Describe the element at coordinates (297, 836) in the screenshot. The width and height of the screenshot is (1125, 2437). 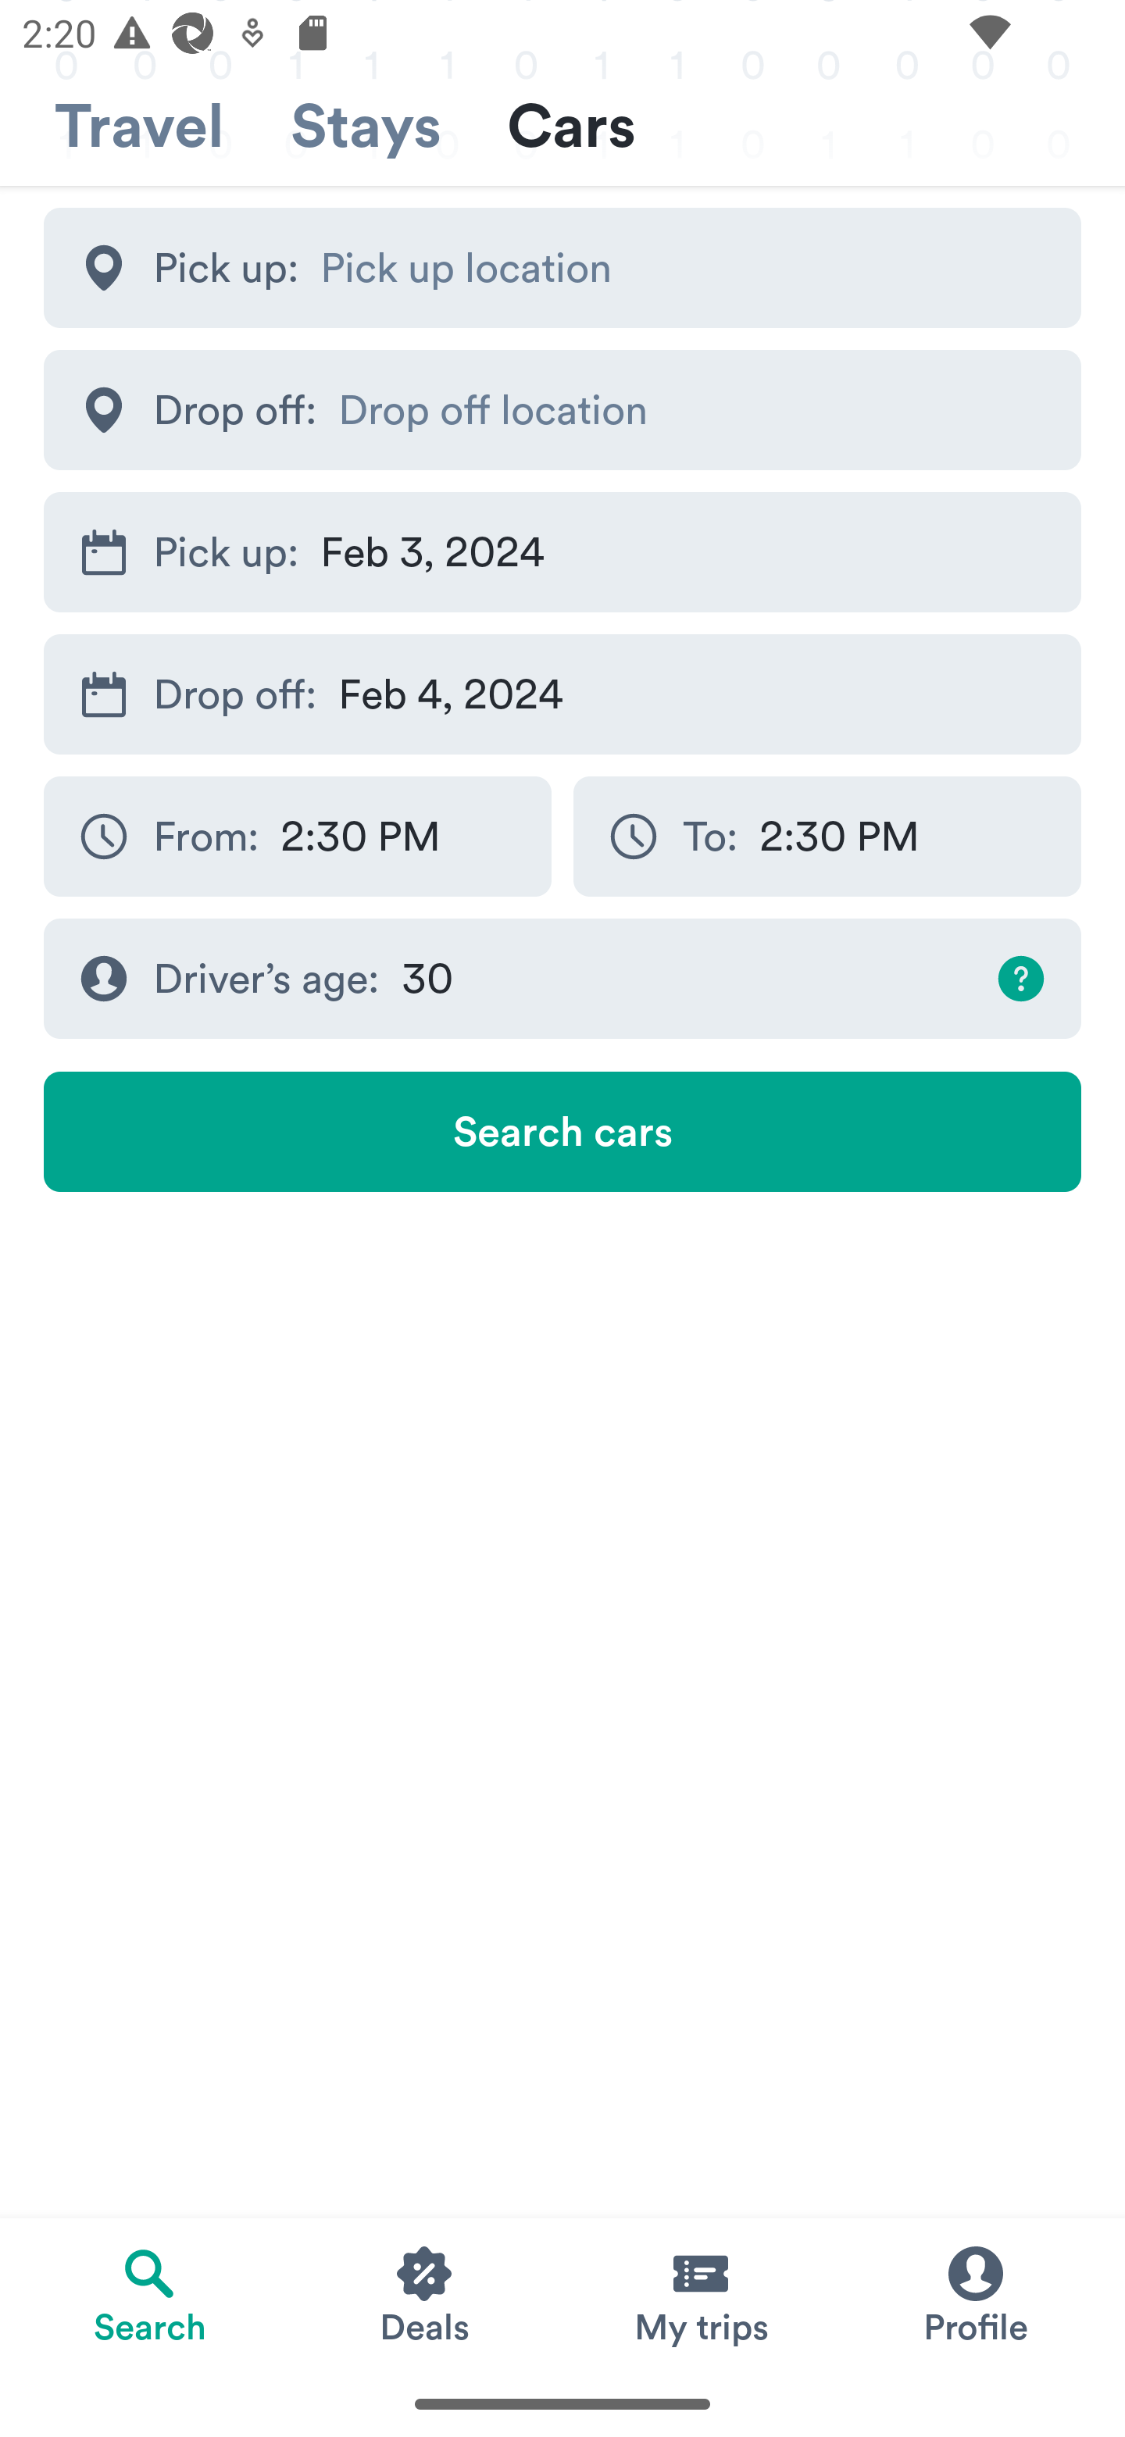
I see `From: 2:30 PM` at that location.